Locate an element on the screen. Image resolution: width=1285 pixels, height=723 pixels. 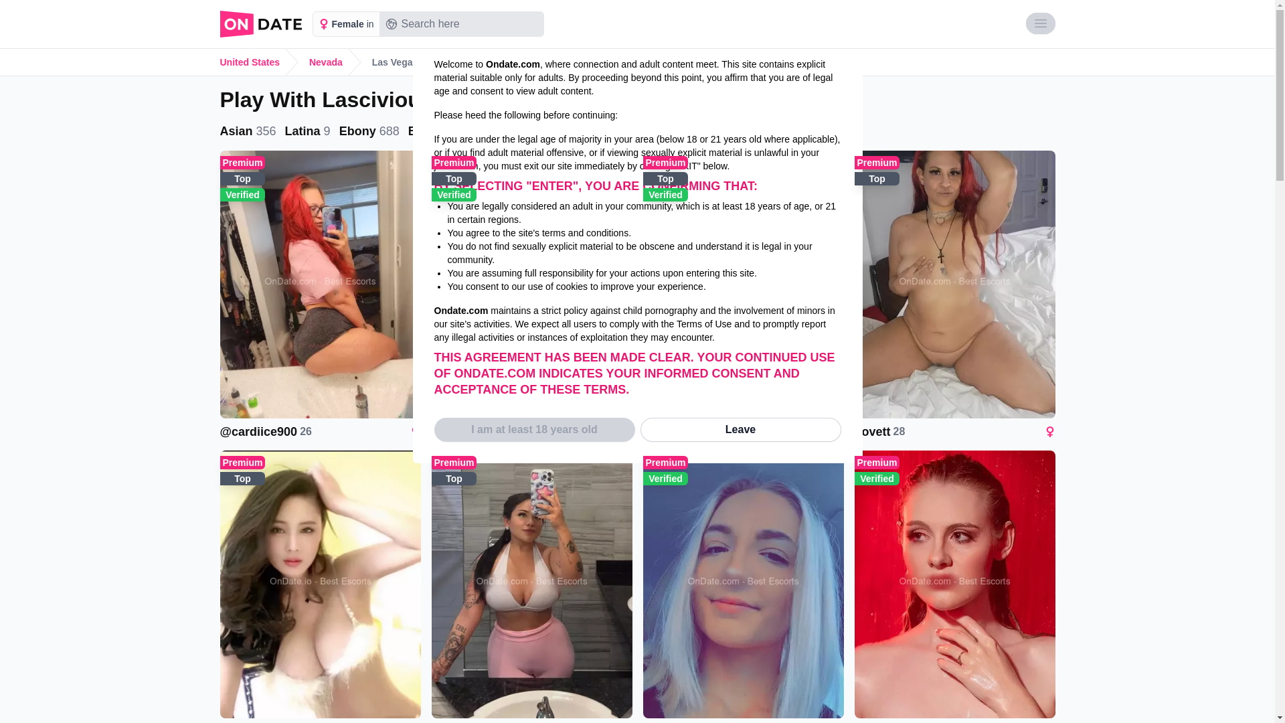
Top is located at coordinates (665, 178).